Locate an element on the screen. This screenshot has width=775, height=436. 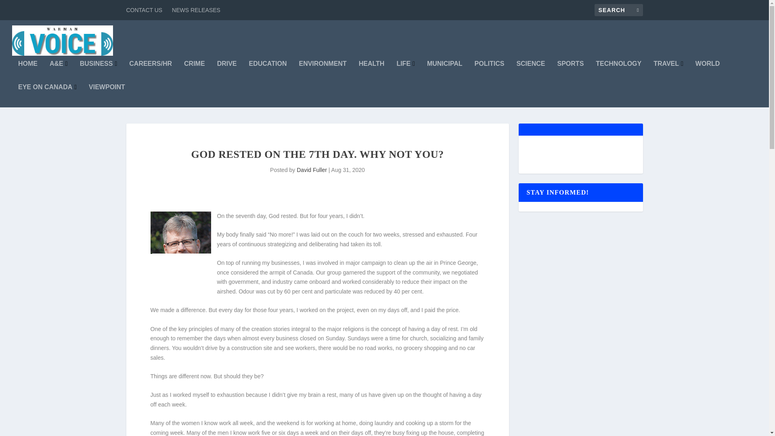
EDUCATION is located at coordinates (268, 72).